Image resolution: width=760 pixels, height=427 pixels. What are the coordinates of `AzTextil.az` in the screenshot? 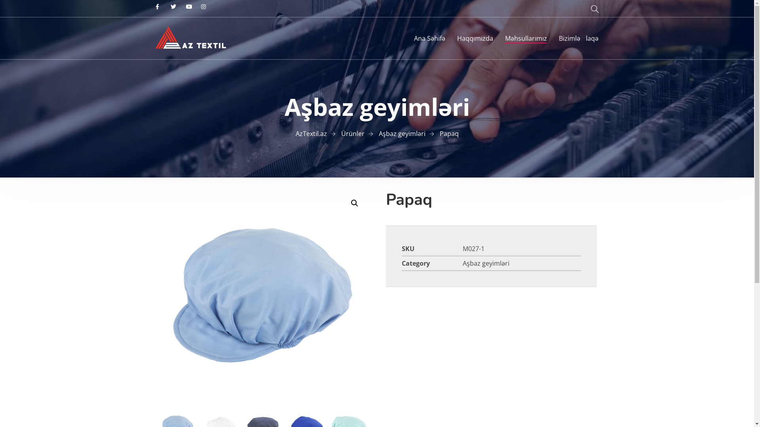 It's located at (311, 134).